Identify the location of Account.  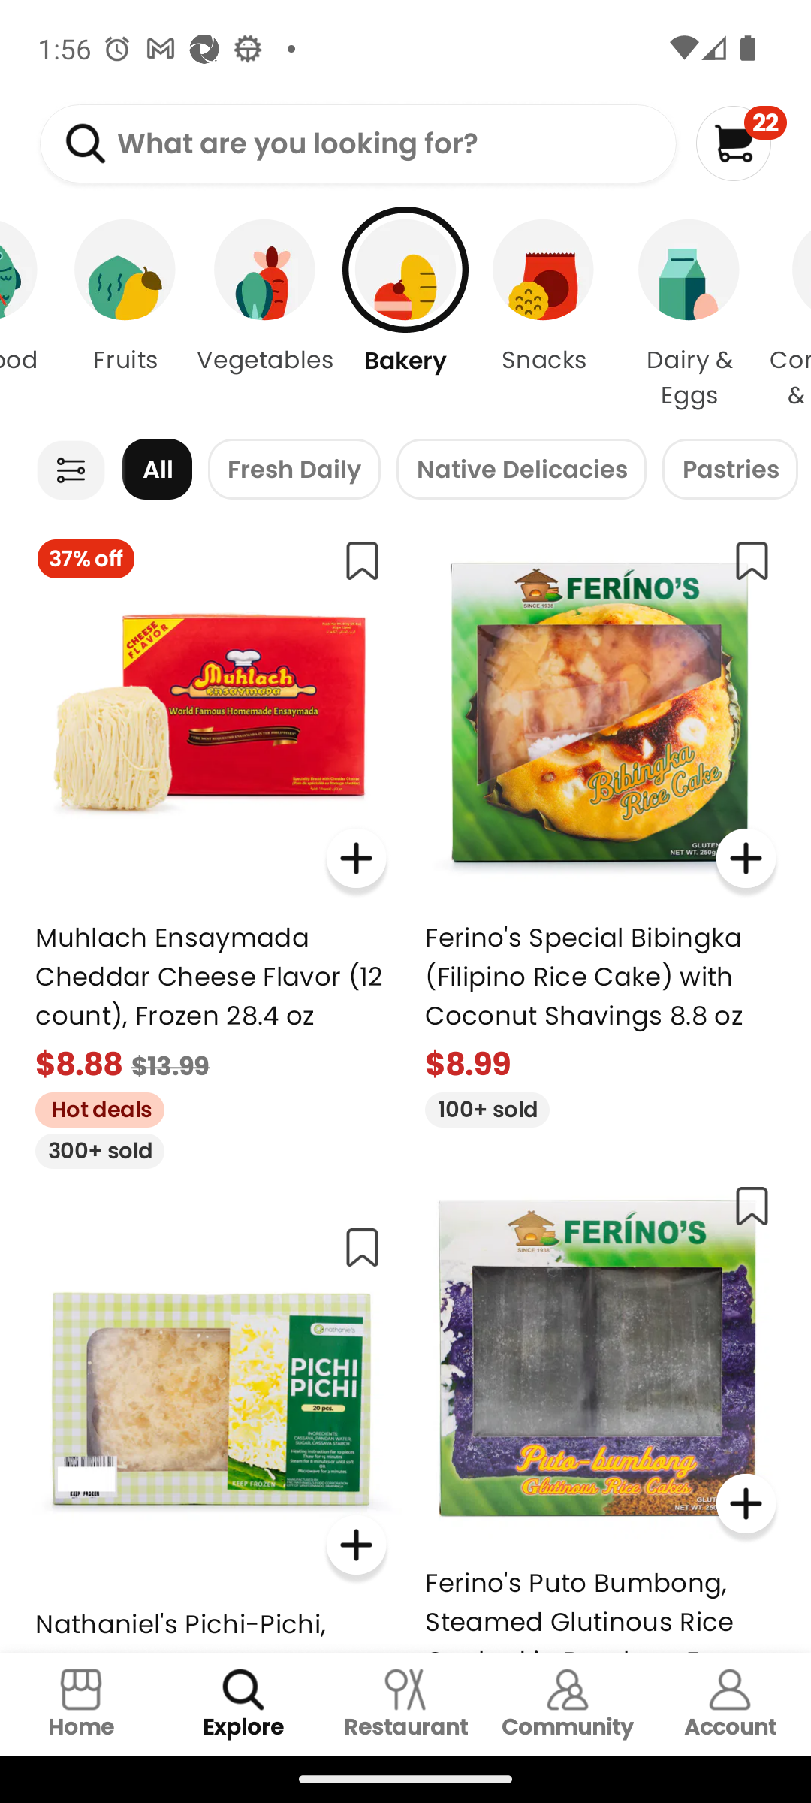
(730, 1704).